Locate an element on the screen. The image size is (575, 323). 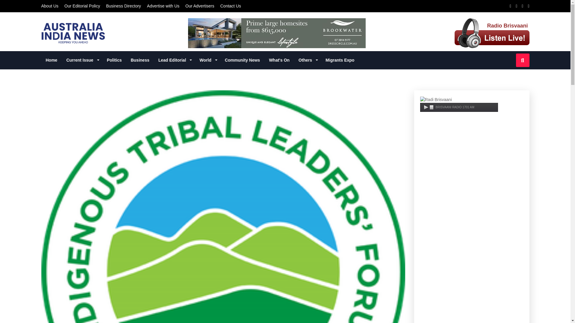
Home is located at coordinates (52, 60).